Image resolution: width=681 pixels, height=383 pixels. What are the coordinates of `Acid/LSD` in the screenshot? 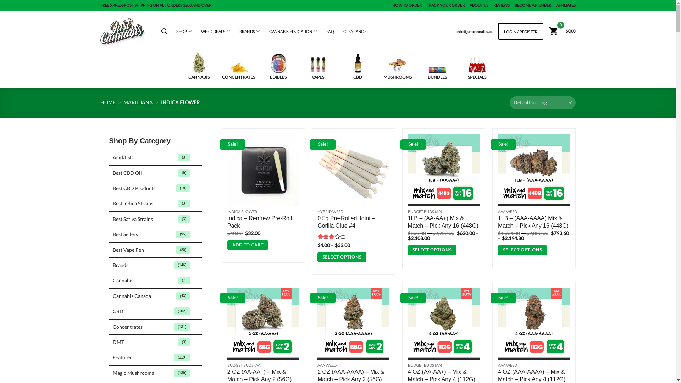 It's located at (156, 157).